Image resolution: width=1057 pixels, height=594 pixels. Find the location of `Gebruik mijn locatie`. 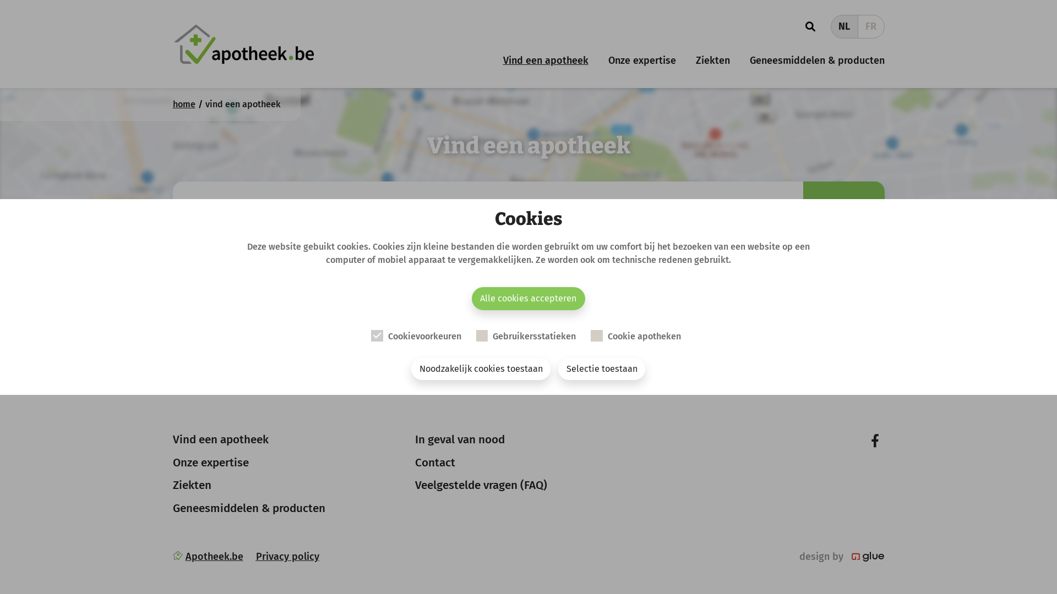

Gebruik mijn locatie is located at coordinates (730, 219).